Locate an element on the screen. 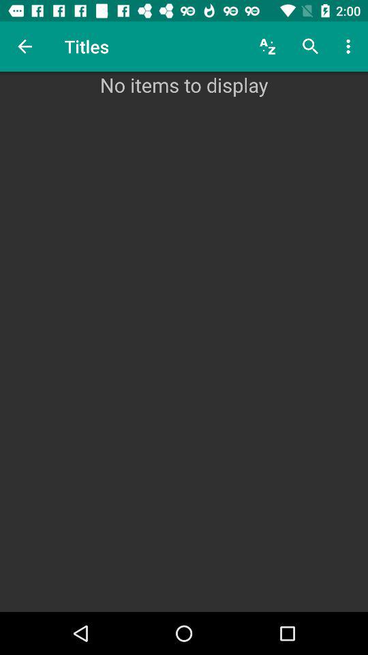  click the icon to the left of titles item is located at coordinates (25, 46).